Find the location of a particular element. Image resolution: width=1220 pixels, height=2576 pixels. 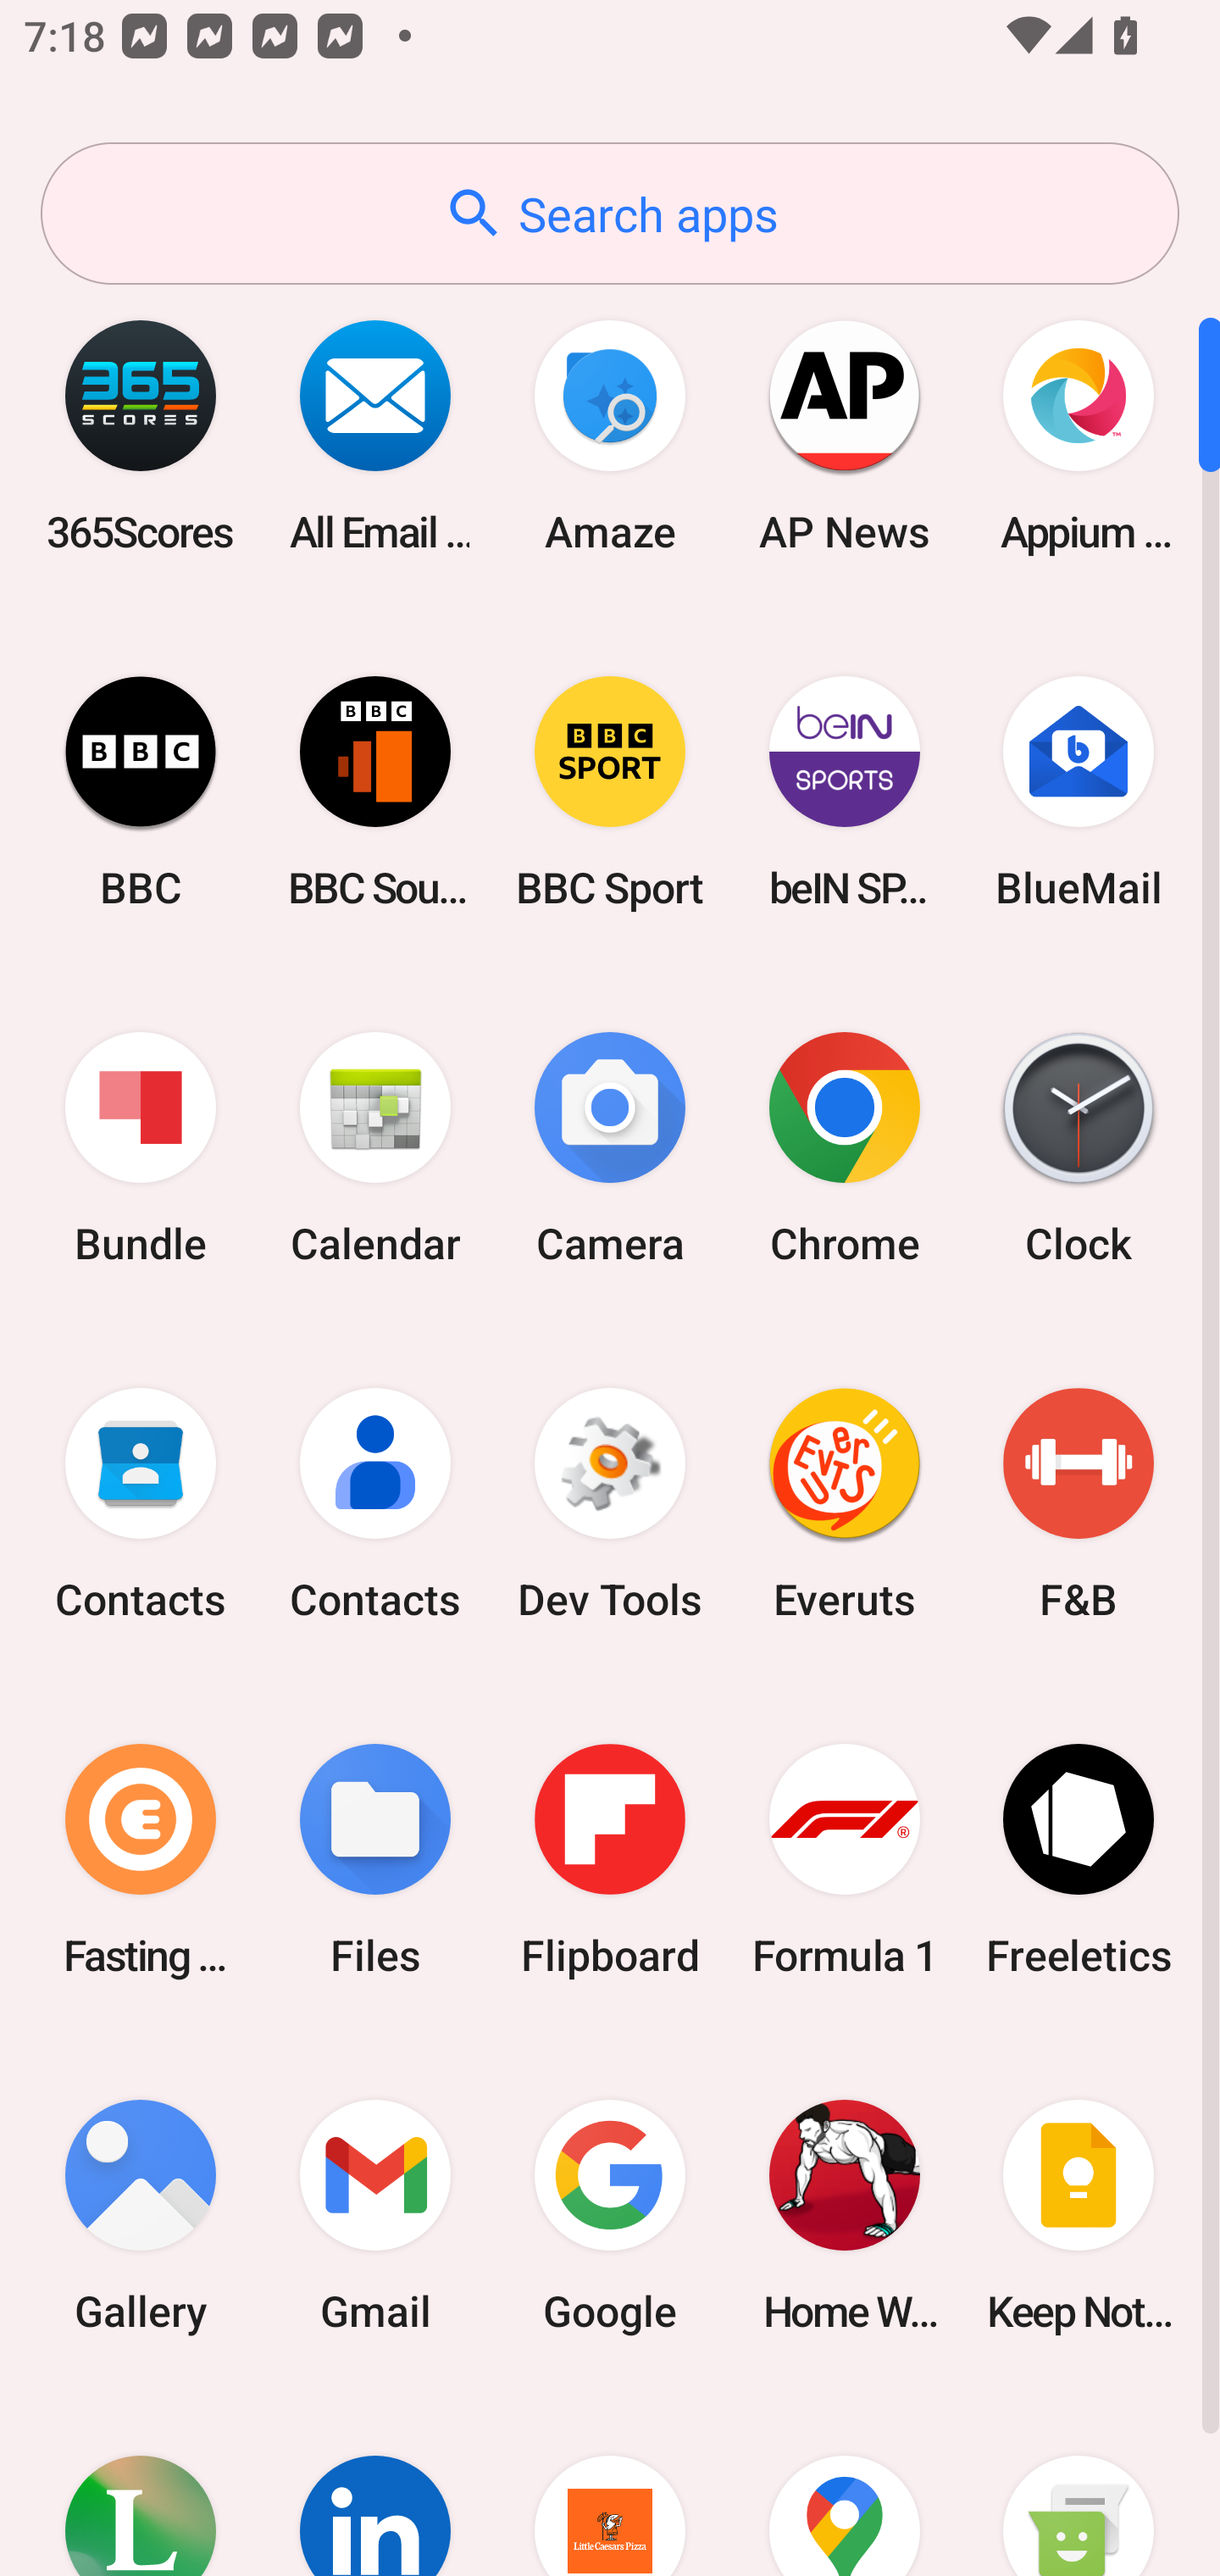

Gallery is located at coordinates (141, 2215).